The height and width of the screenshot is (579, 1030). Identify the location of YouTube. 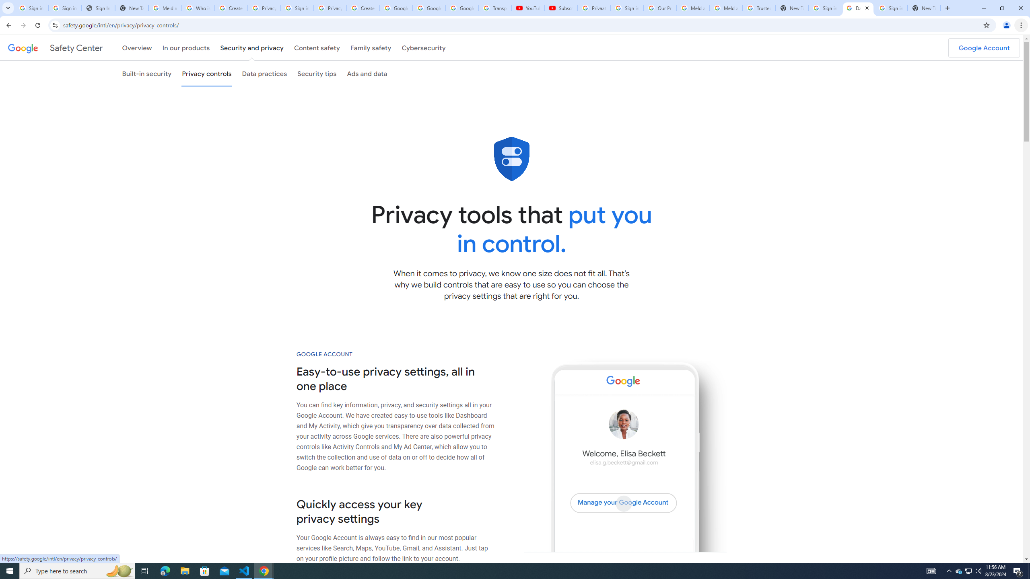
(528, 8).